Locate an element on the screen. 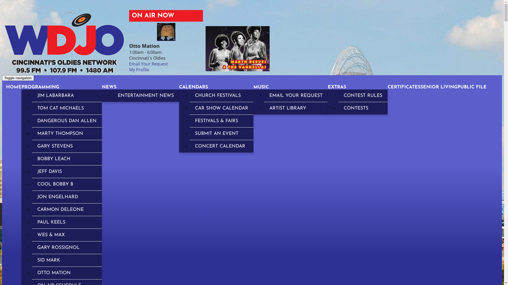 This screenshot has height=285, width=508. GARY STEVENS is located at coordinates (67, 146).